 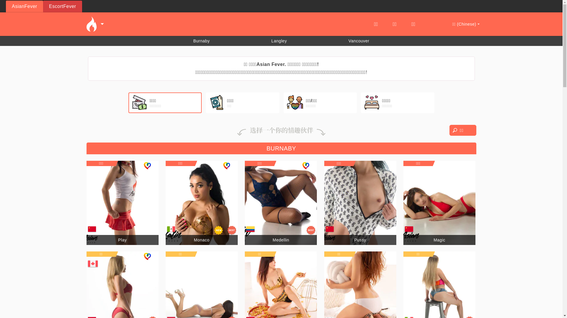 What do you see at coordinates (25, 6) in the screenshot?
I see `Asian
Fever` at bounding box center [25, 6].